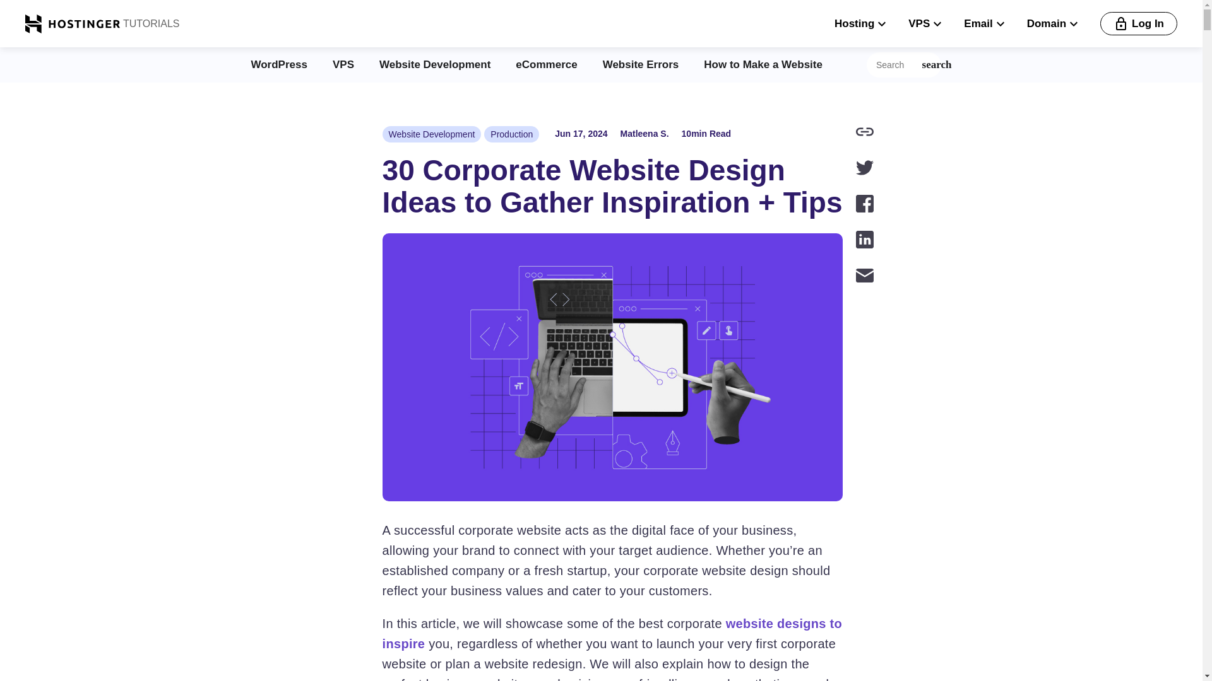  What do you see at coordinates (511, 134) in the screenshot?
I see `Production` at bounding box center [511, 134].